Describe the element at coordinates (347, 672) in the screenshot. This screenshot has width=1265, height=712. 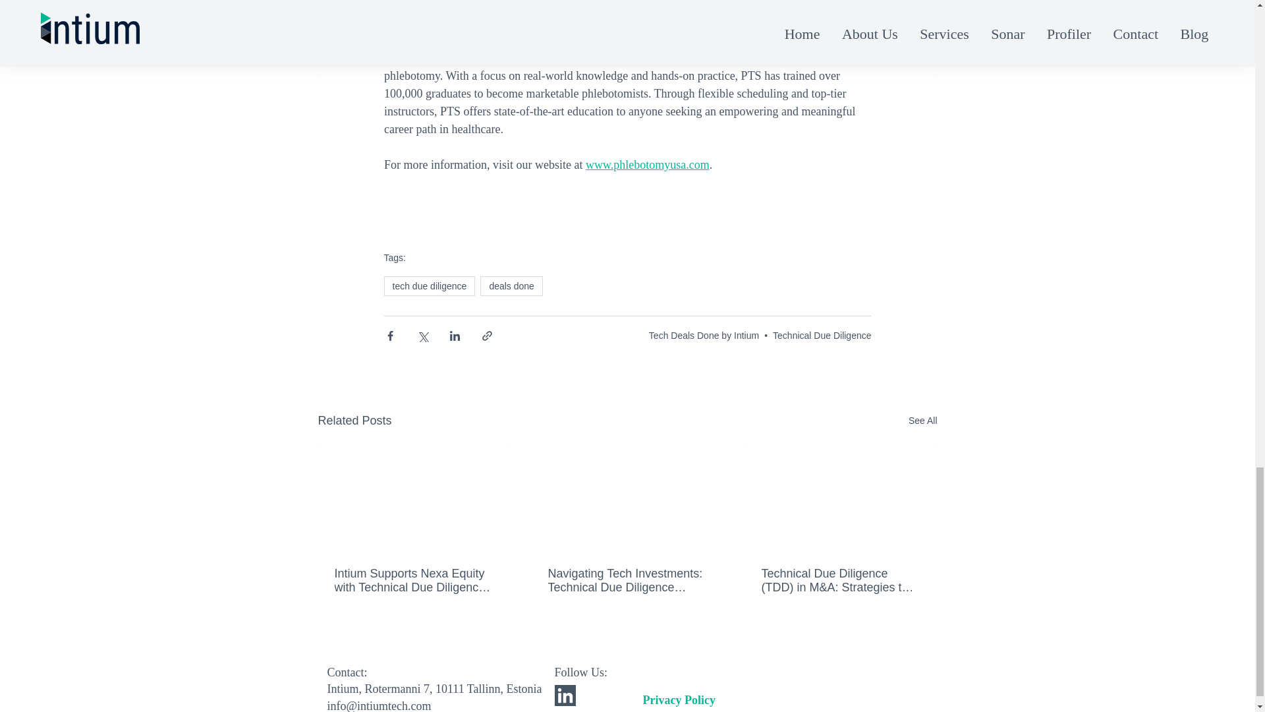
I see `Contact:` at that location.